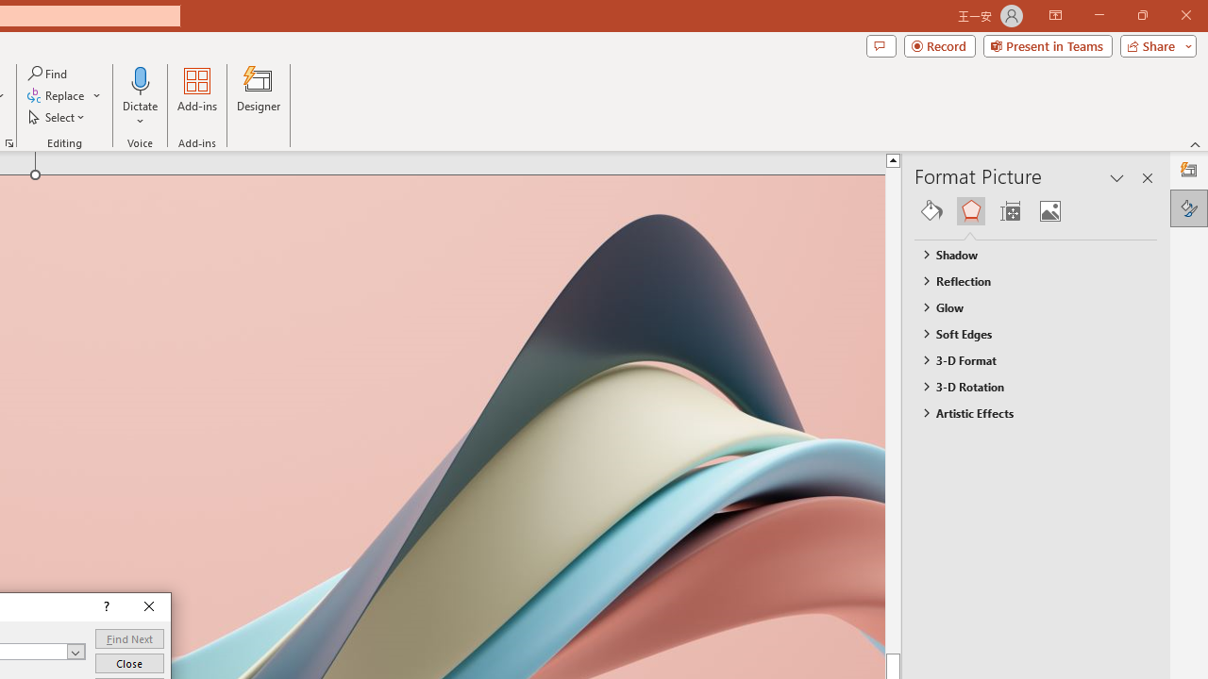 The height and width of the screenshot is (679, 1208). I want to click on Line up, so click(929, 159).